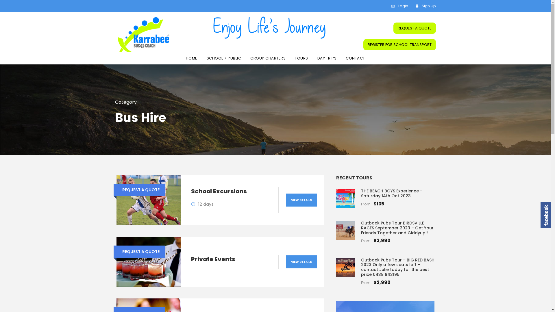 This screenshot has width=555, height=312. What do you see at coordinates (301, 200) in the screenshot?
I see `VIEW DETAILS` at bounding box center [301, 200].